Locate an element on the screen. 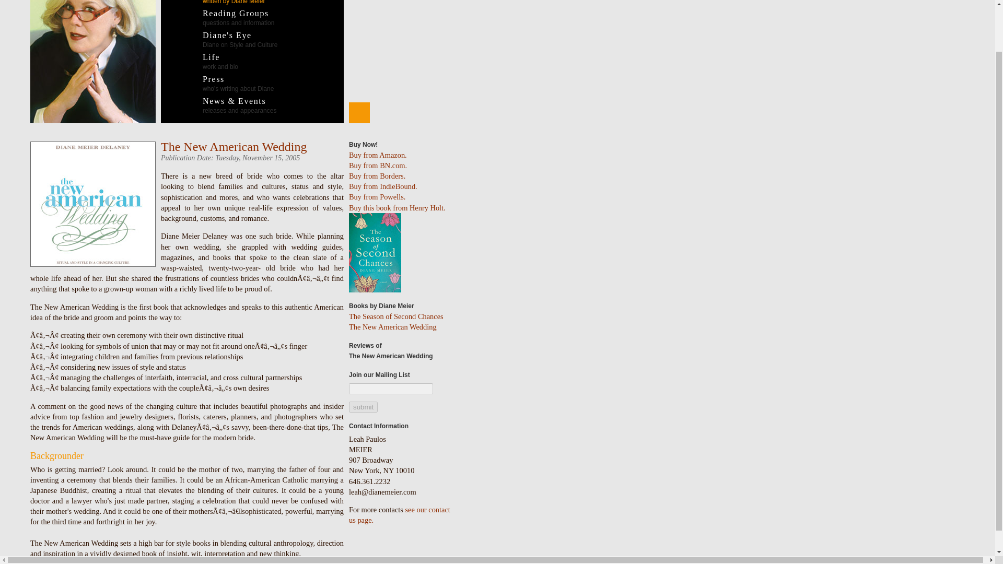 The width and height of the screenshot is (1003, 564). The New American Wedding is located at coordinates (234, 146).